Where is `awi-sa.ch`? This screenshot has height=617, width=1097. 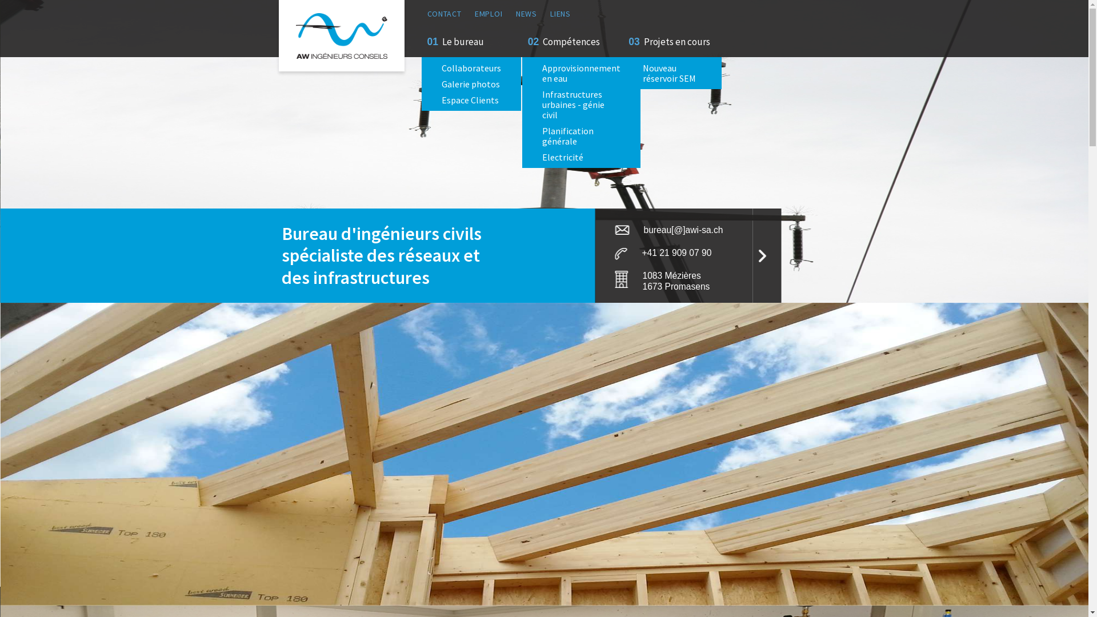 awi-sa.ch is located at coordinates (342, 35).